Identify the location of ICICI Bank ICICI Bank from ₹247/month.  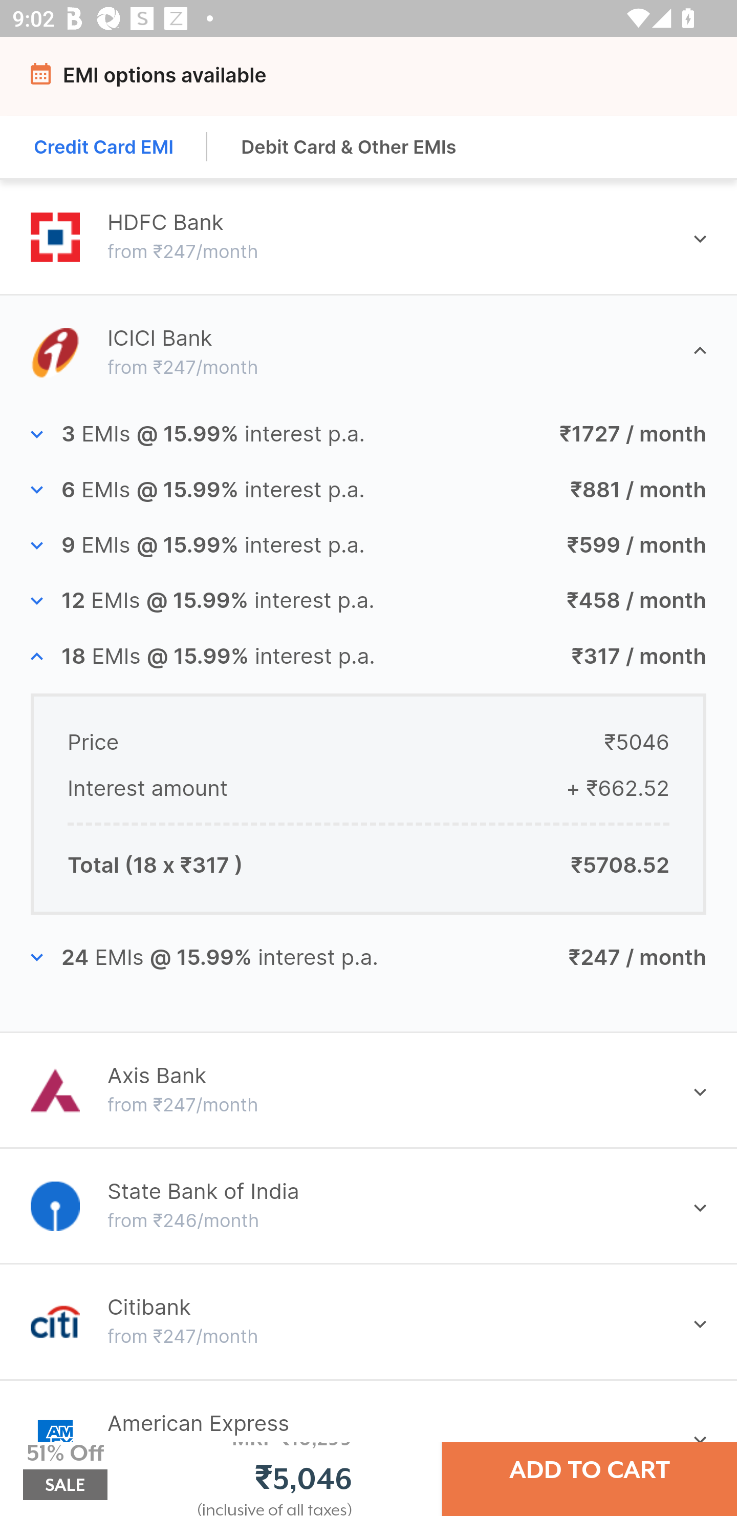
(368, 352).